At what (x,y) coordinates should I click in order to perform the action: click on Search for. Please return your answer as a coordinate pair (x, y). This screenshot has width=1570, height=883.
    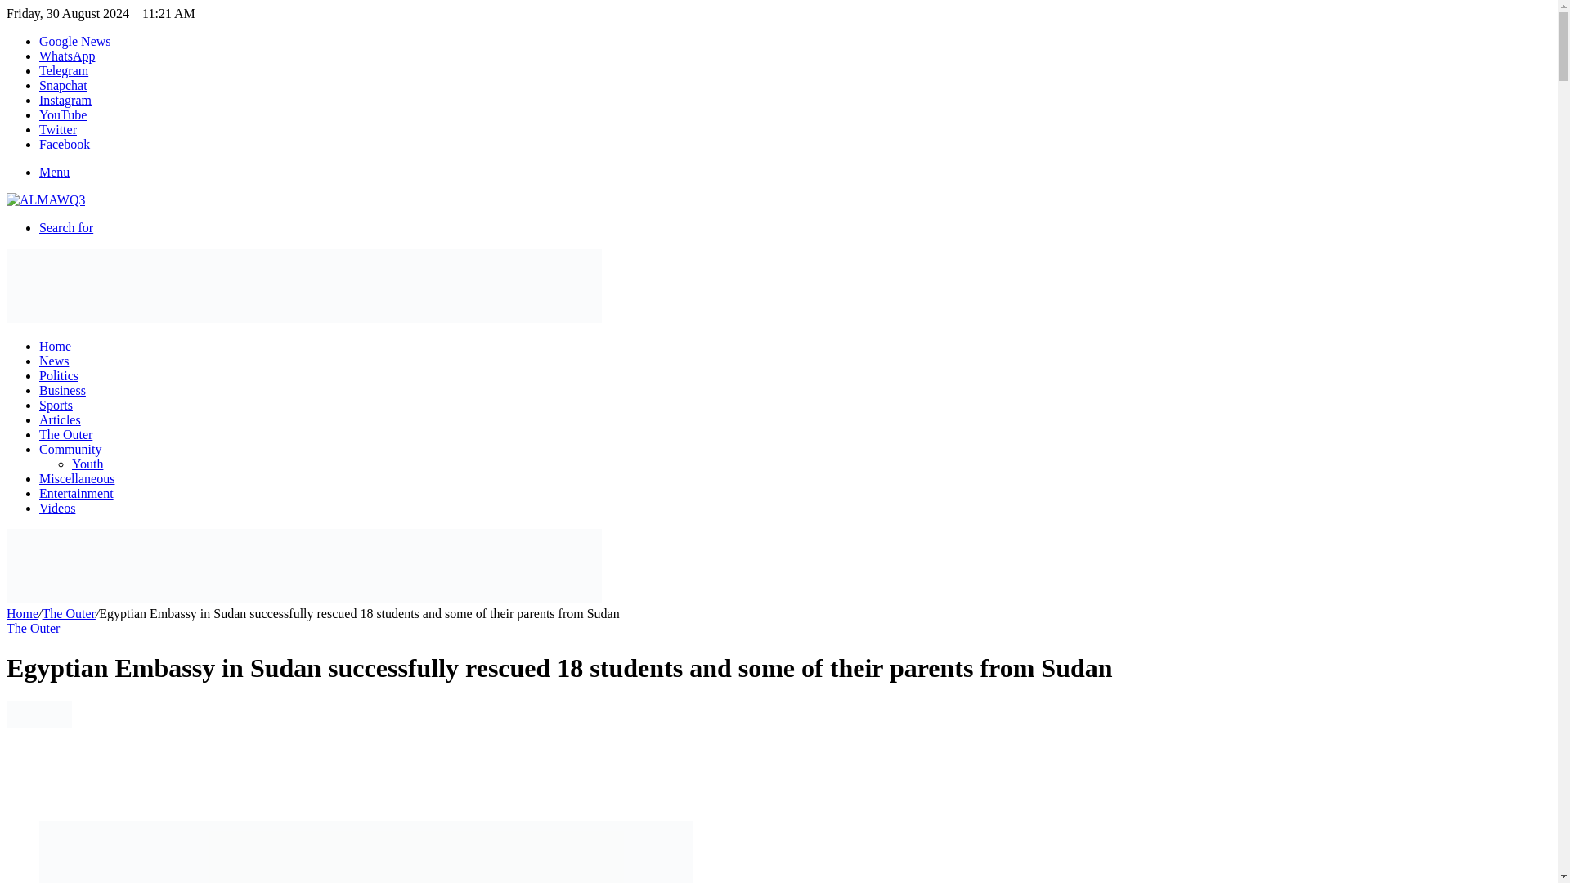
    Looking at the image, I should click on (65, 227).